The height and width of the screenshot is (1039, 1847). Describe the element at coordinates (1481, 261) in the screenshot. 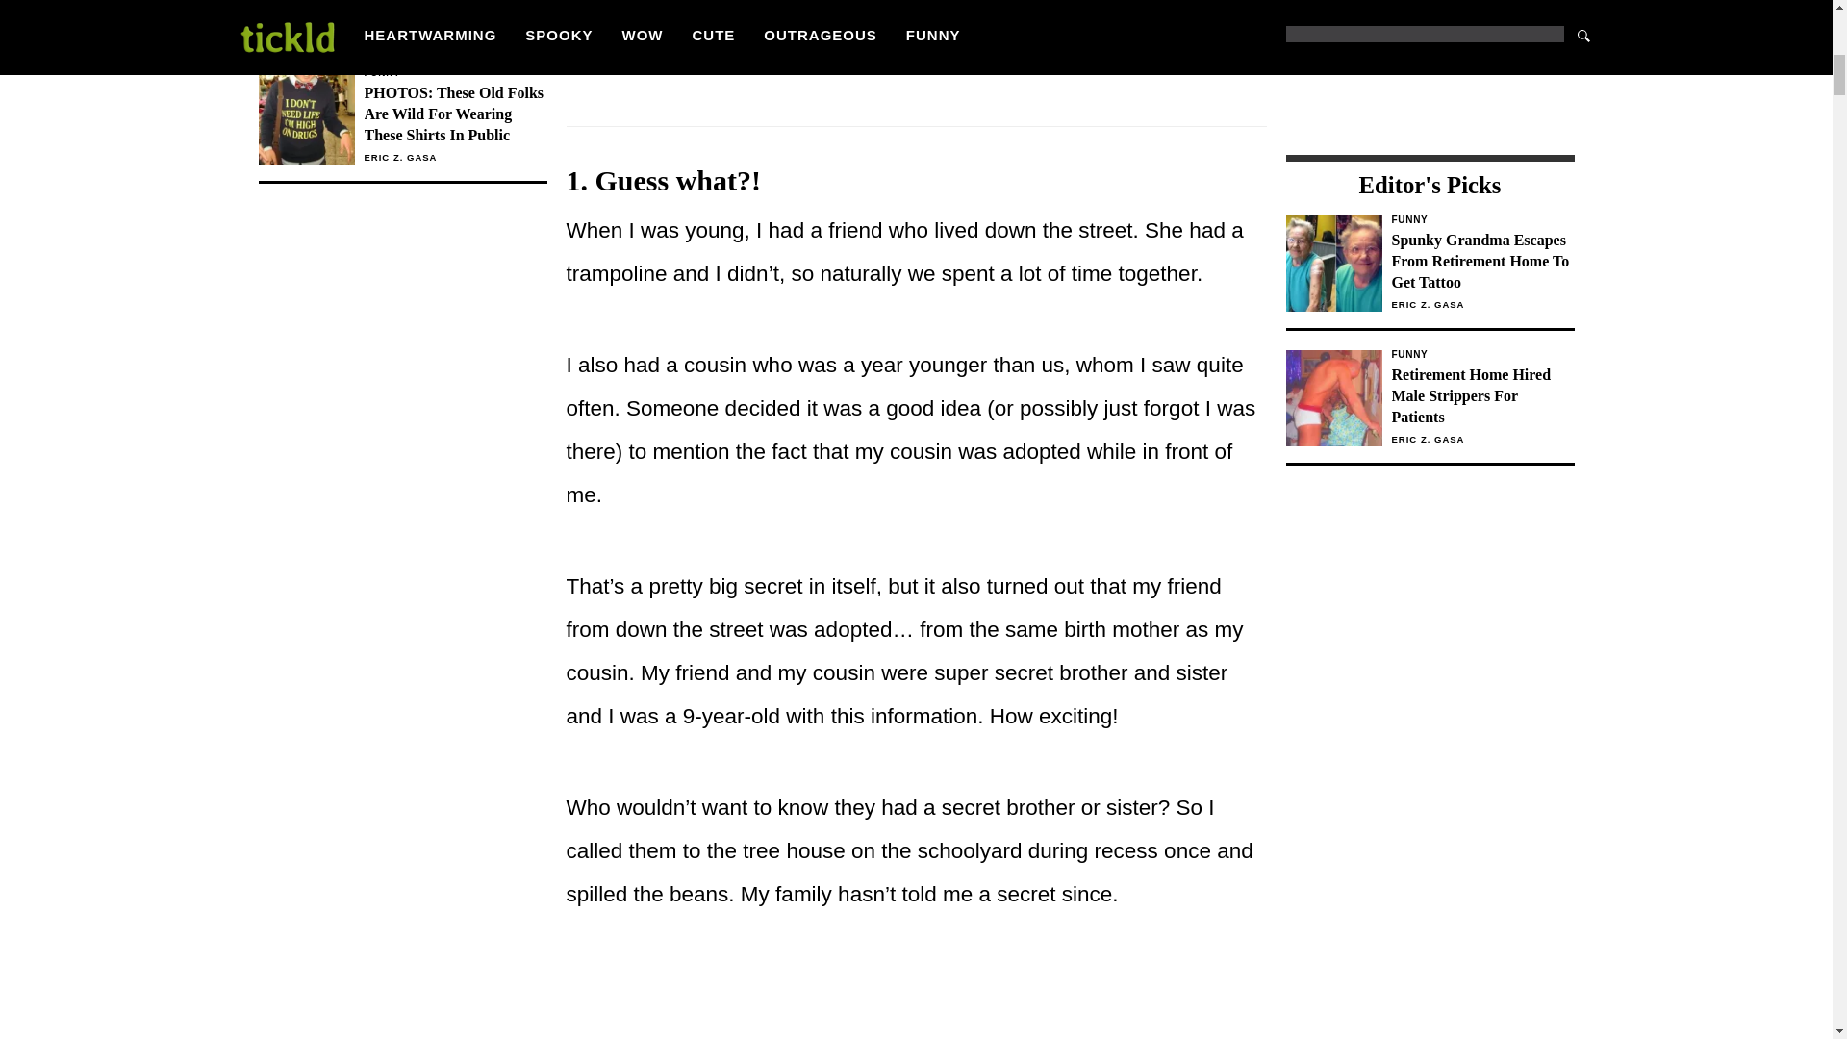

I see `Spunky Grandma Escapes From Retirement Home To Get Tattoo` at that location.